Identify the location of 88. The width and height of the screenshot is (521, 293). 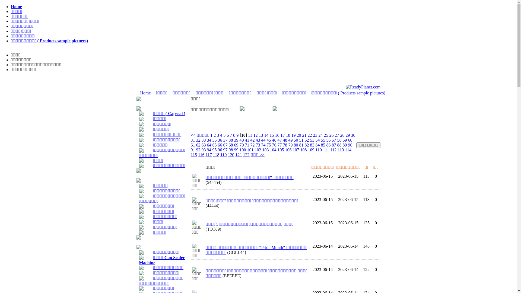
(339, 145).